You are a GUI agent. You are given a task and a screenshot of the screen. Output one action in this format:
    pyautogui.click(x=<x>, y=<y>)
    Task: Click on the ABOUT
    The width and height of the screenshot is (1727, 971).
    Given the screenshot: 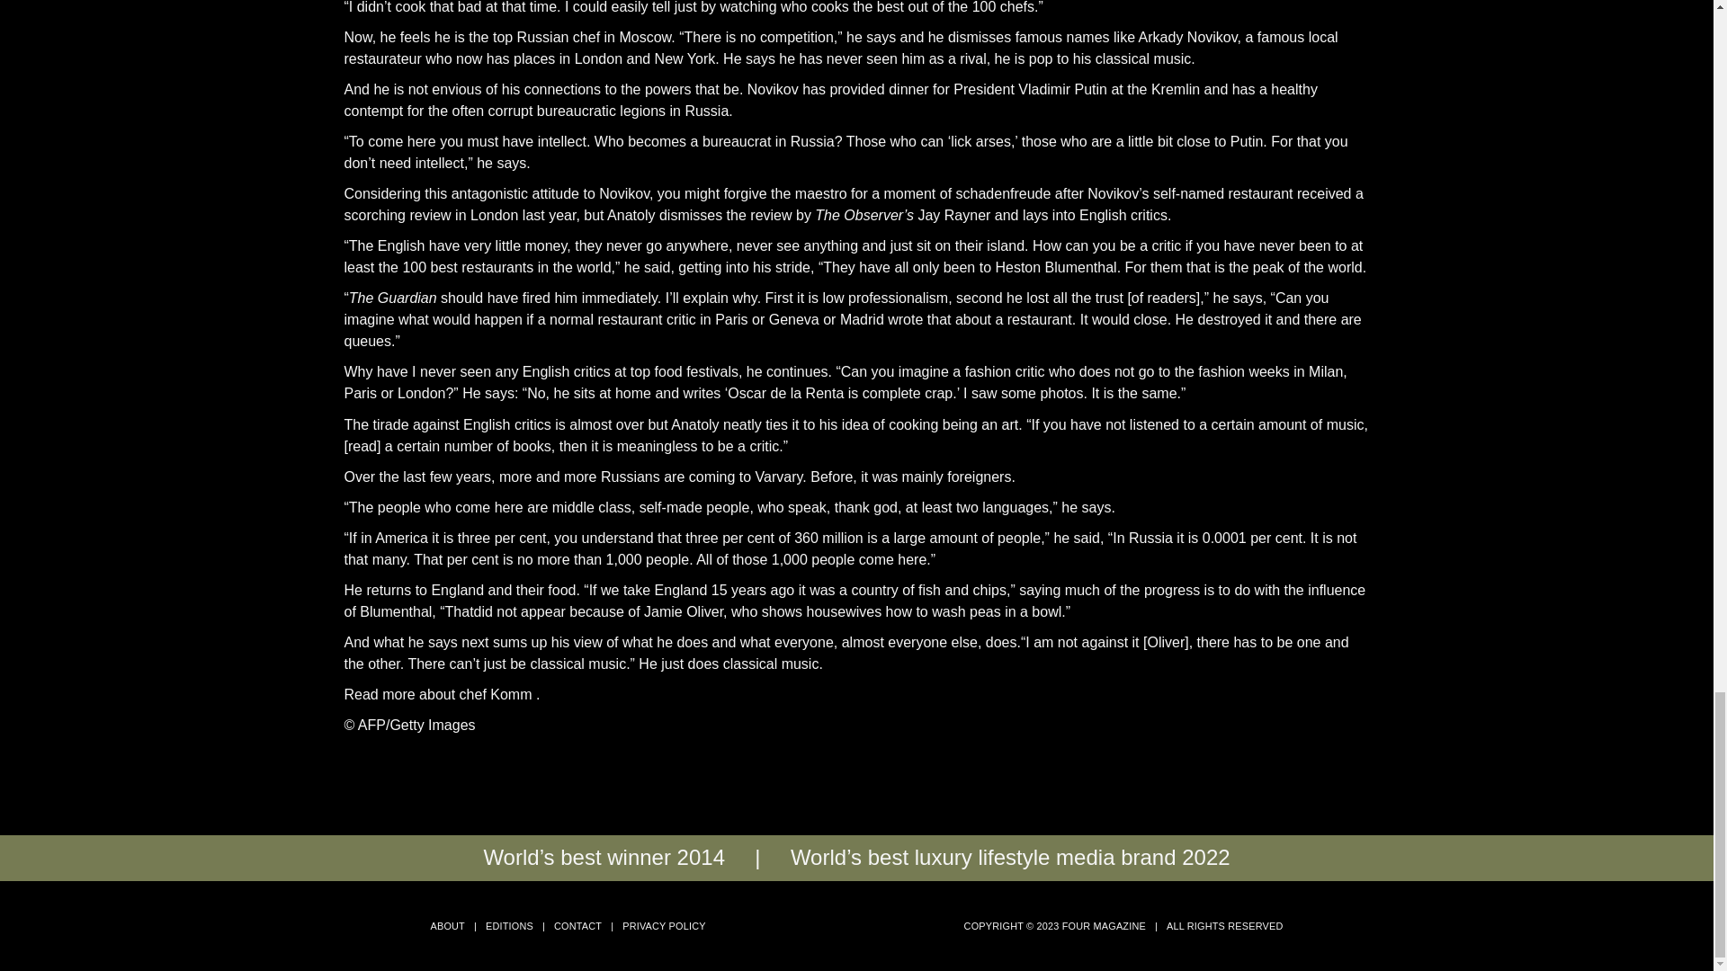 What is the action you would take?
    pyautogui.click(x=447, y=925)
    